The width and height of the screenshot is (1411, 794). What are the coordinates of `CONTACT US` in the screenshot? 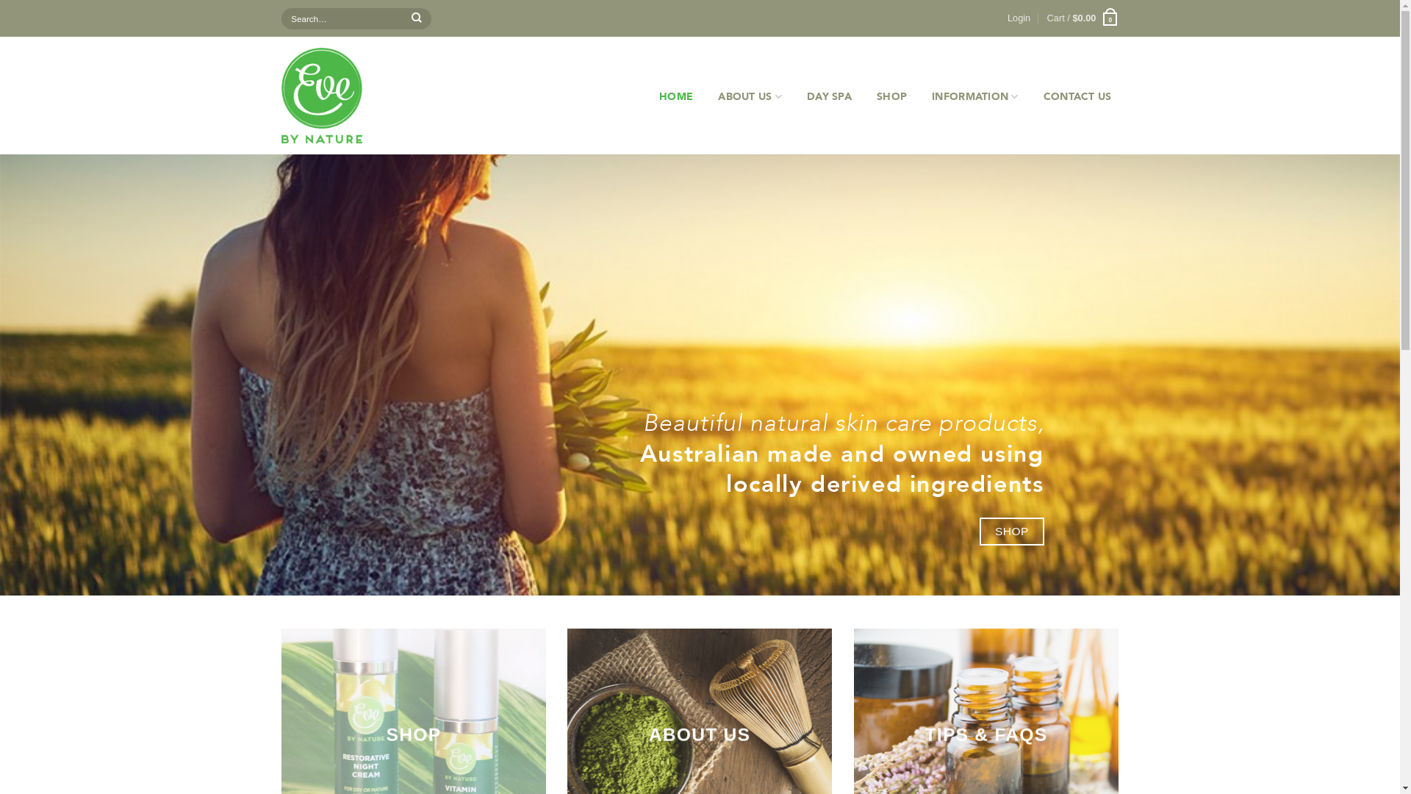 It's located at (1077, 97).